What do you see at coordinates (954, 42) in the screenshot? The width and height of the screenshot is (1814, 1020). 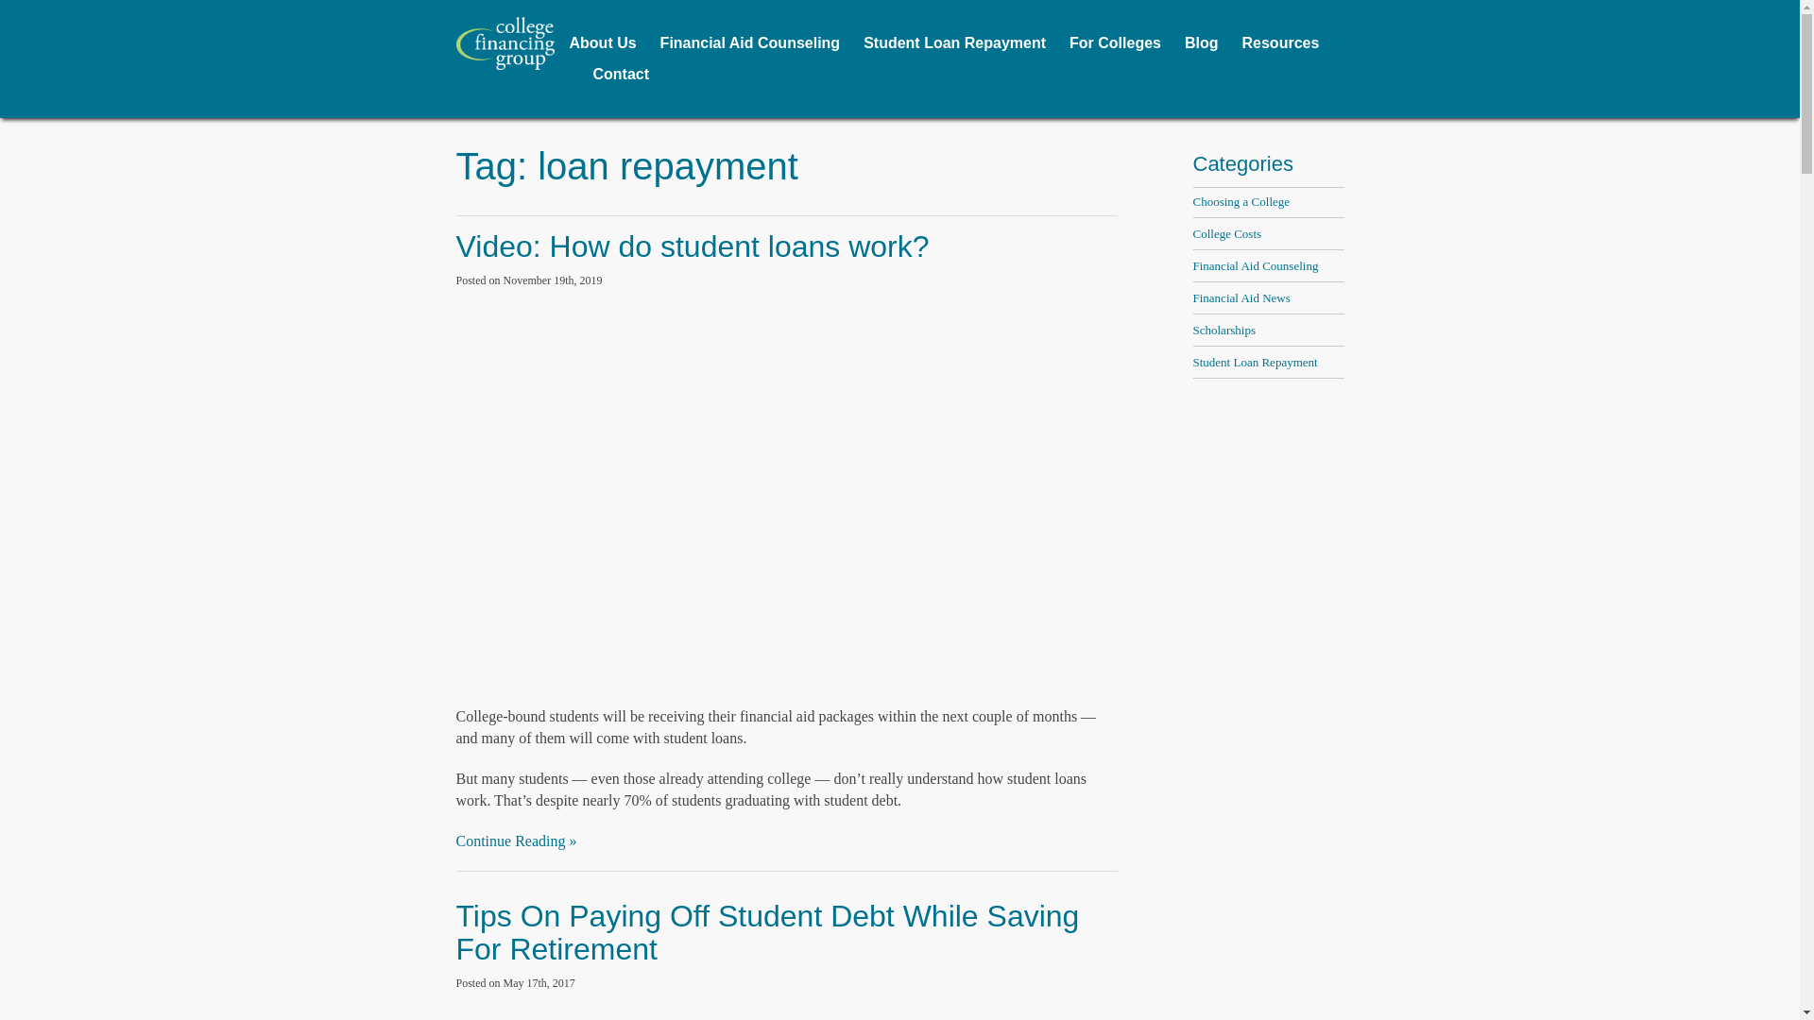 I see `Student Loan Repayment` at bounding box center [954, 42].